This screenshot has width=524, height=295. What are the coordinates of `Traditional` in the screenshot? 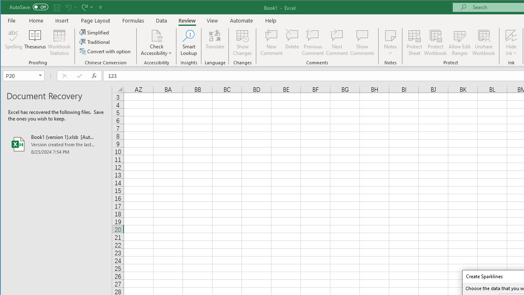 It's located at (95, 42).